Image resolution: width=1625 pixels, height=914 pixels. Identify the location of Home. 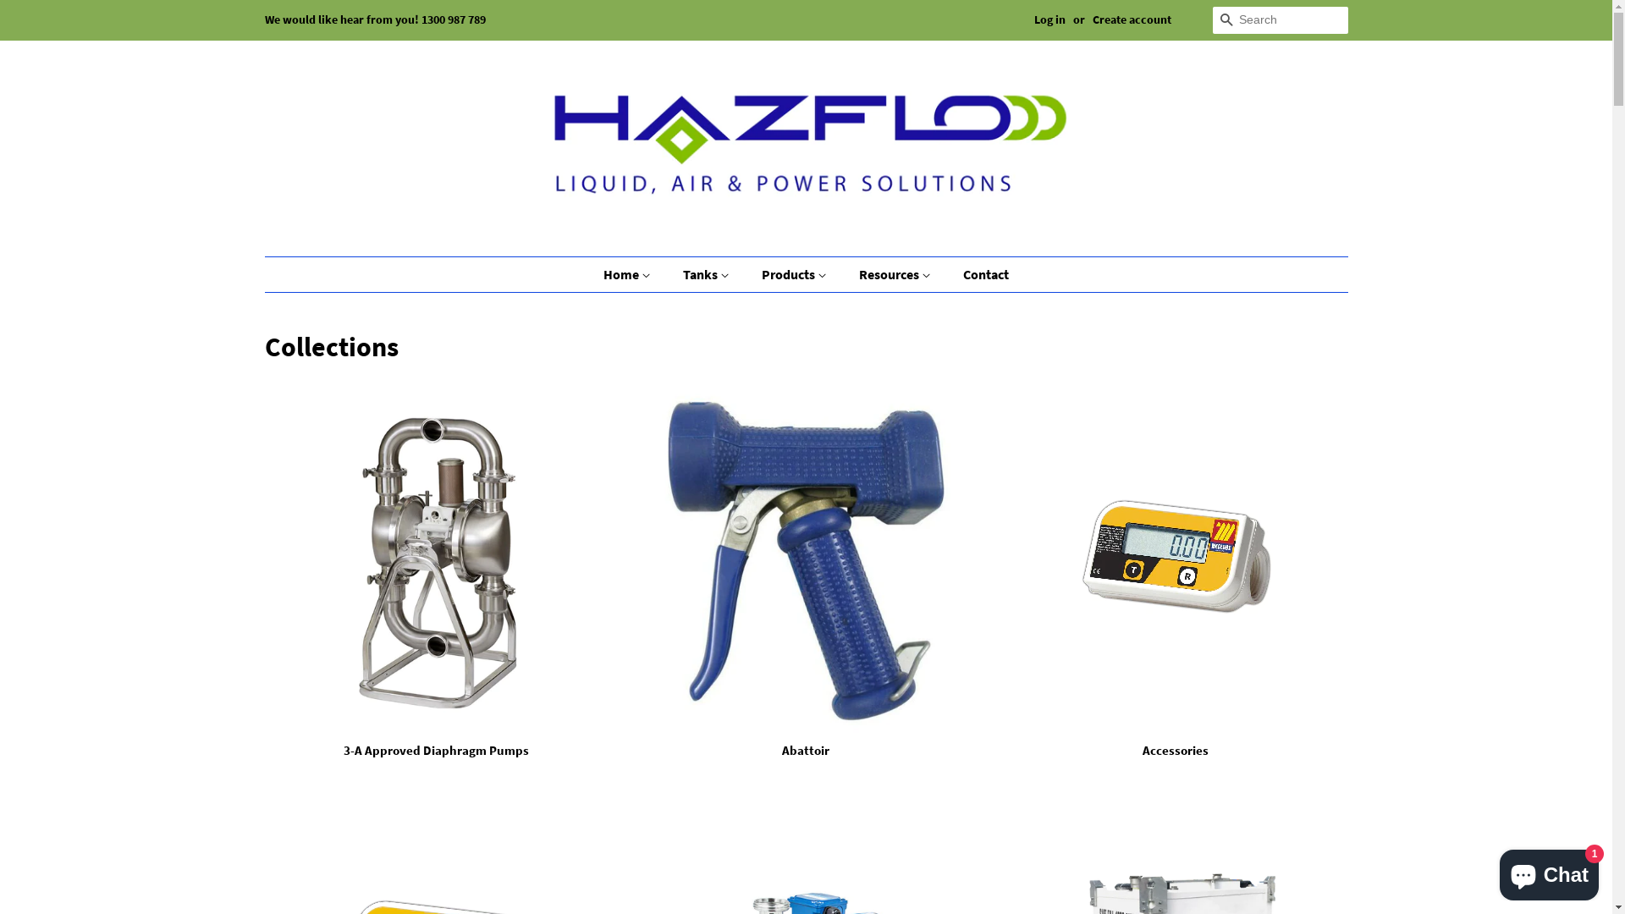
(636, 274).